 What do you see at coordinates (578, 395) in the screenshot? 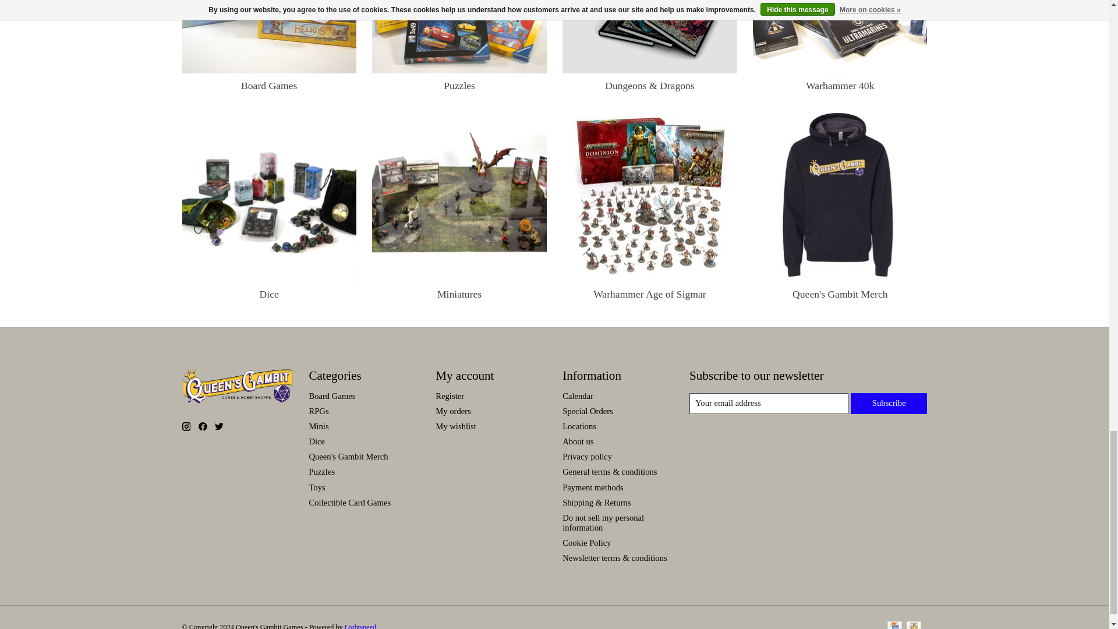
I see `Calendar` at bounding box center [578, 395].